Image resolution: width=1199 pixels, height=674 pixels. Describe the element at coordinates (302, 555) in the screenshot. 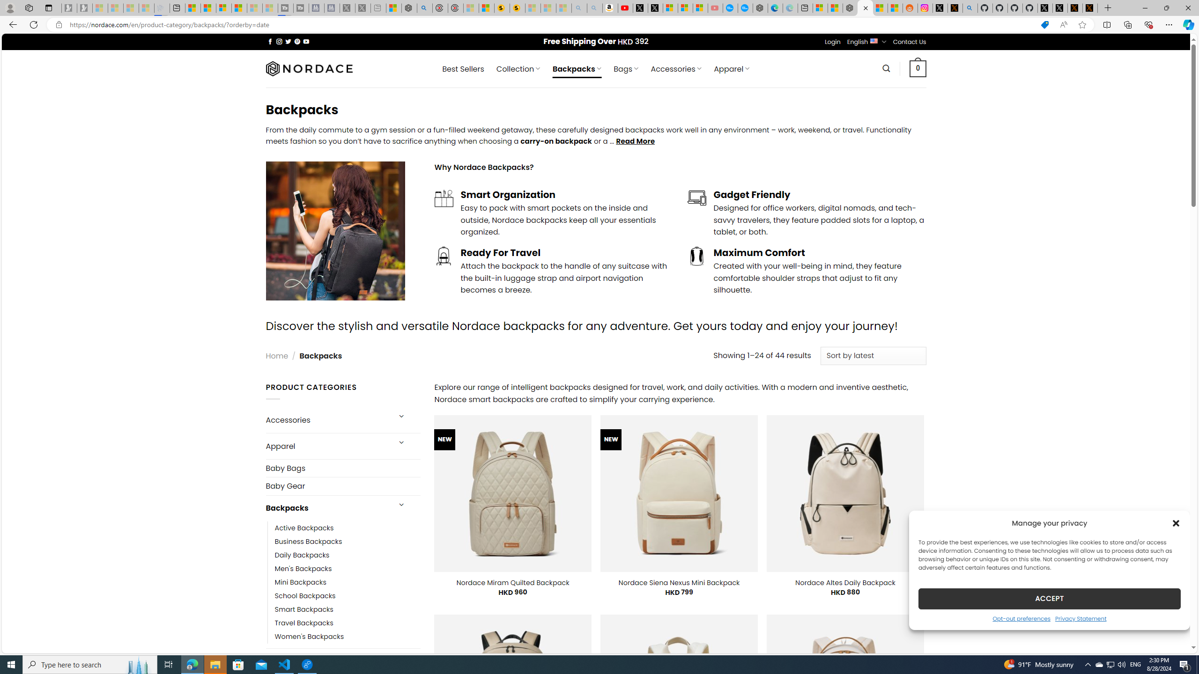

I see `Daily Backpacks` at that location.